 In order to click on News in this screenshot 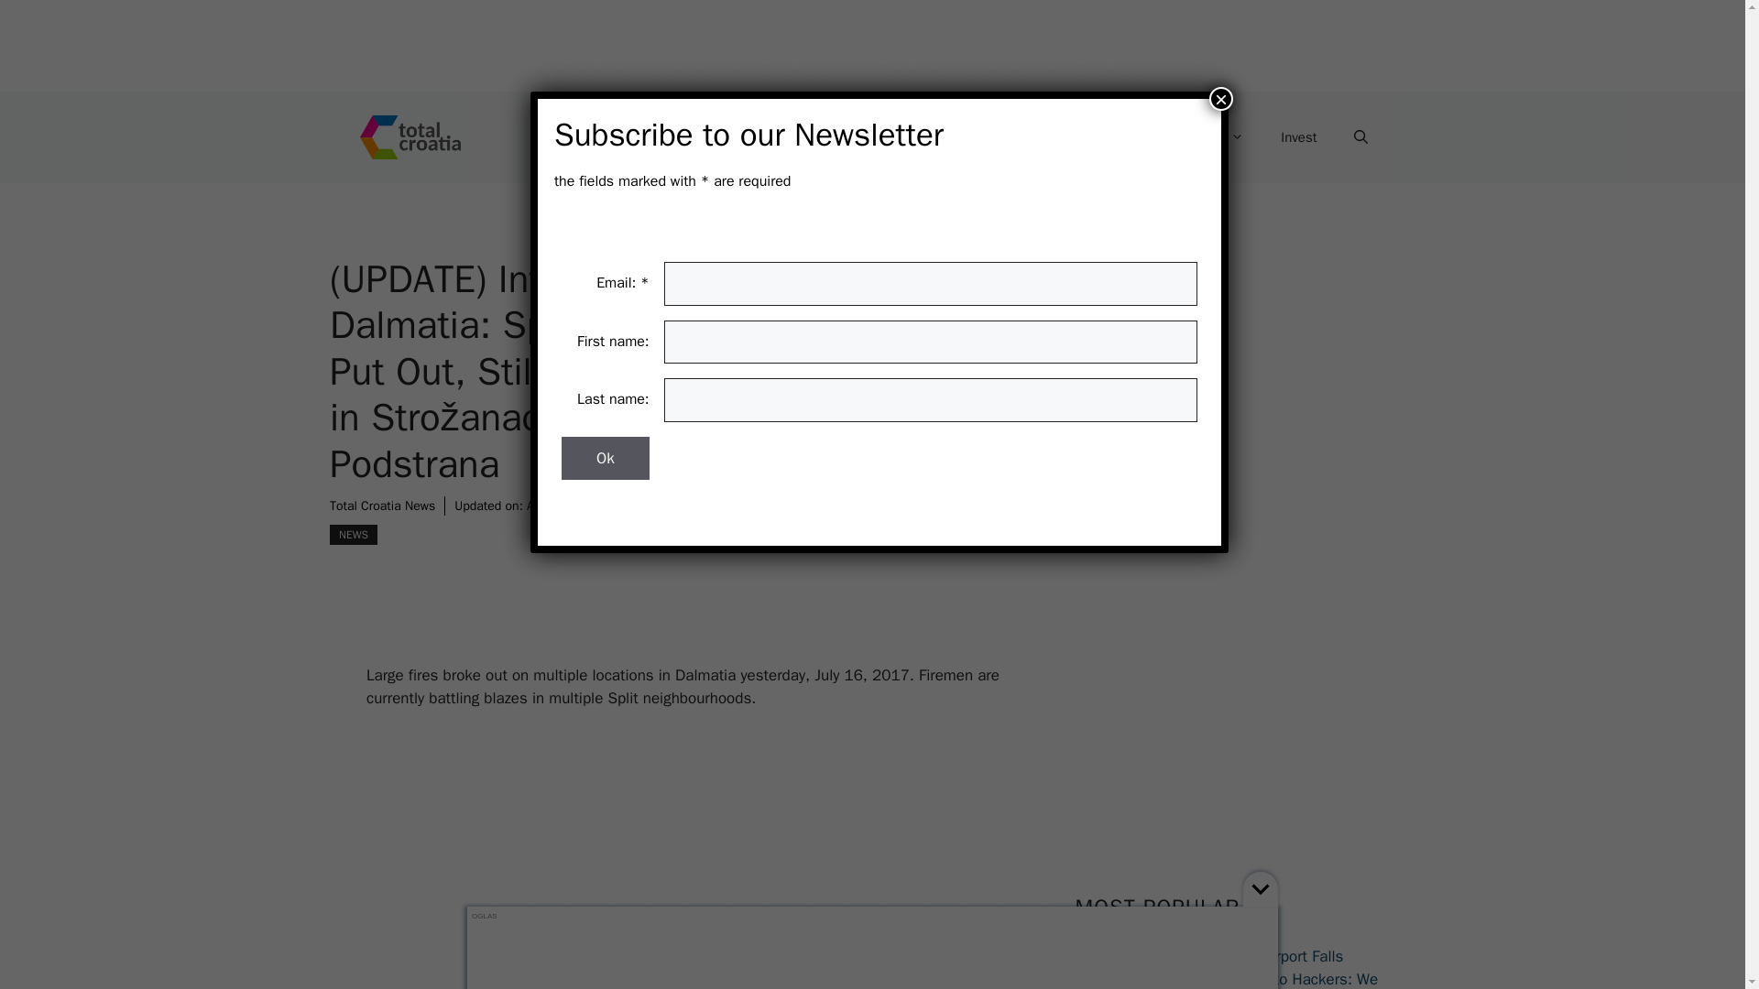, I will do `click(886, 137)`.